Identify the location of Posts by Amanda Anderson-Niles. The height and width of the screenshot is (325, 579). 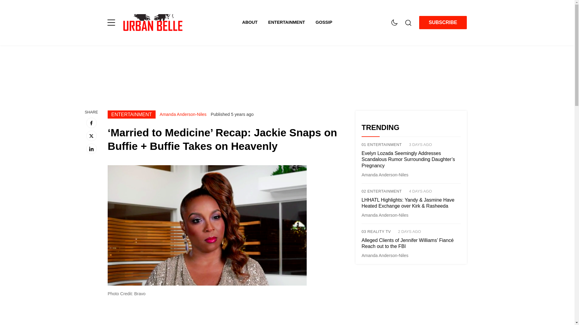
(385, 255).